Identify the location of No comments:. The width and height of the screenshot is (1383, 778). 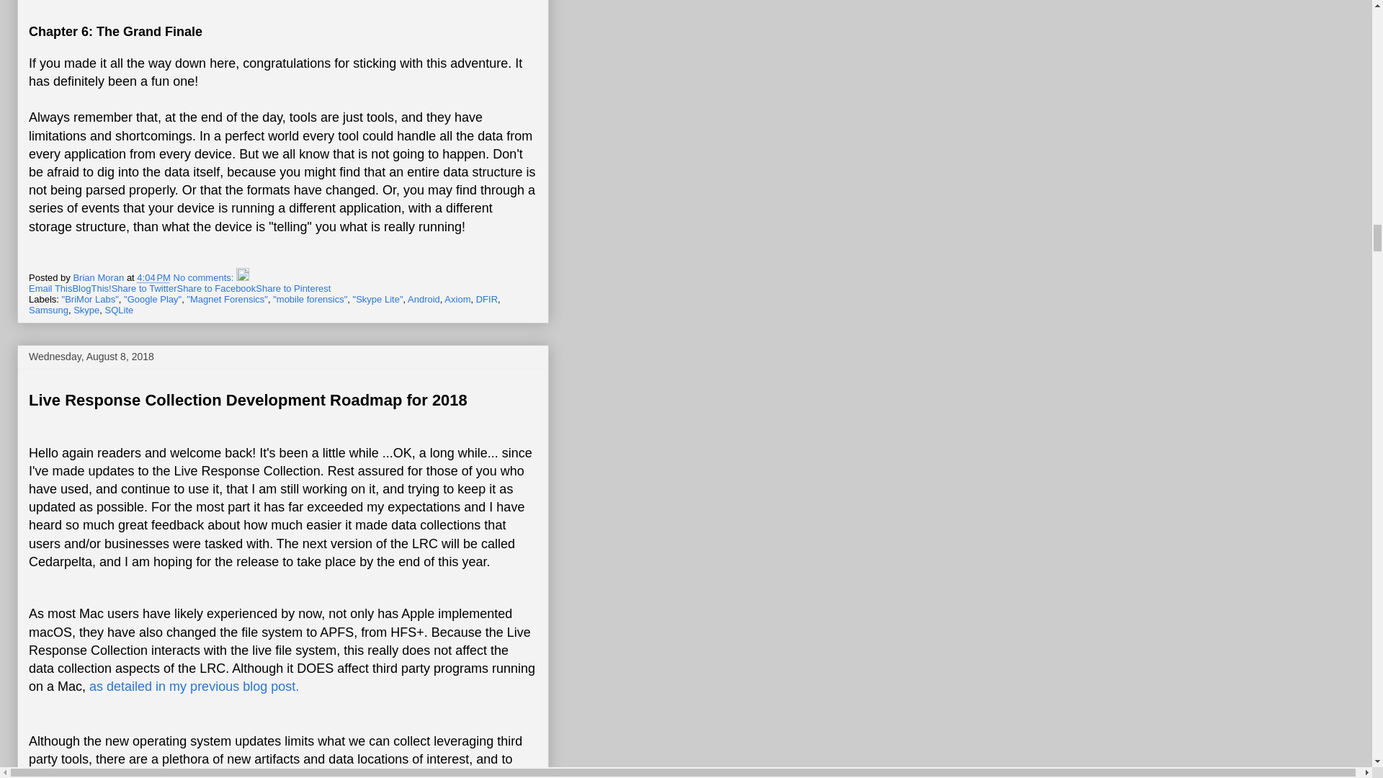
(205, 278).